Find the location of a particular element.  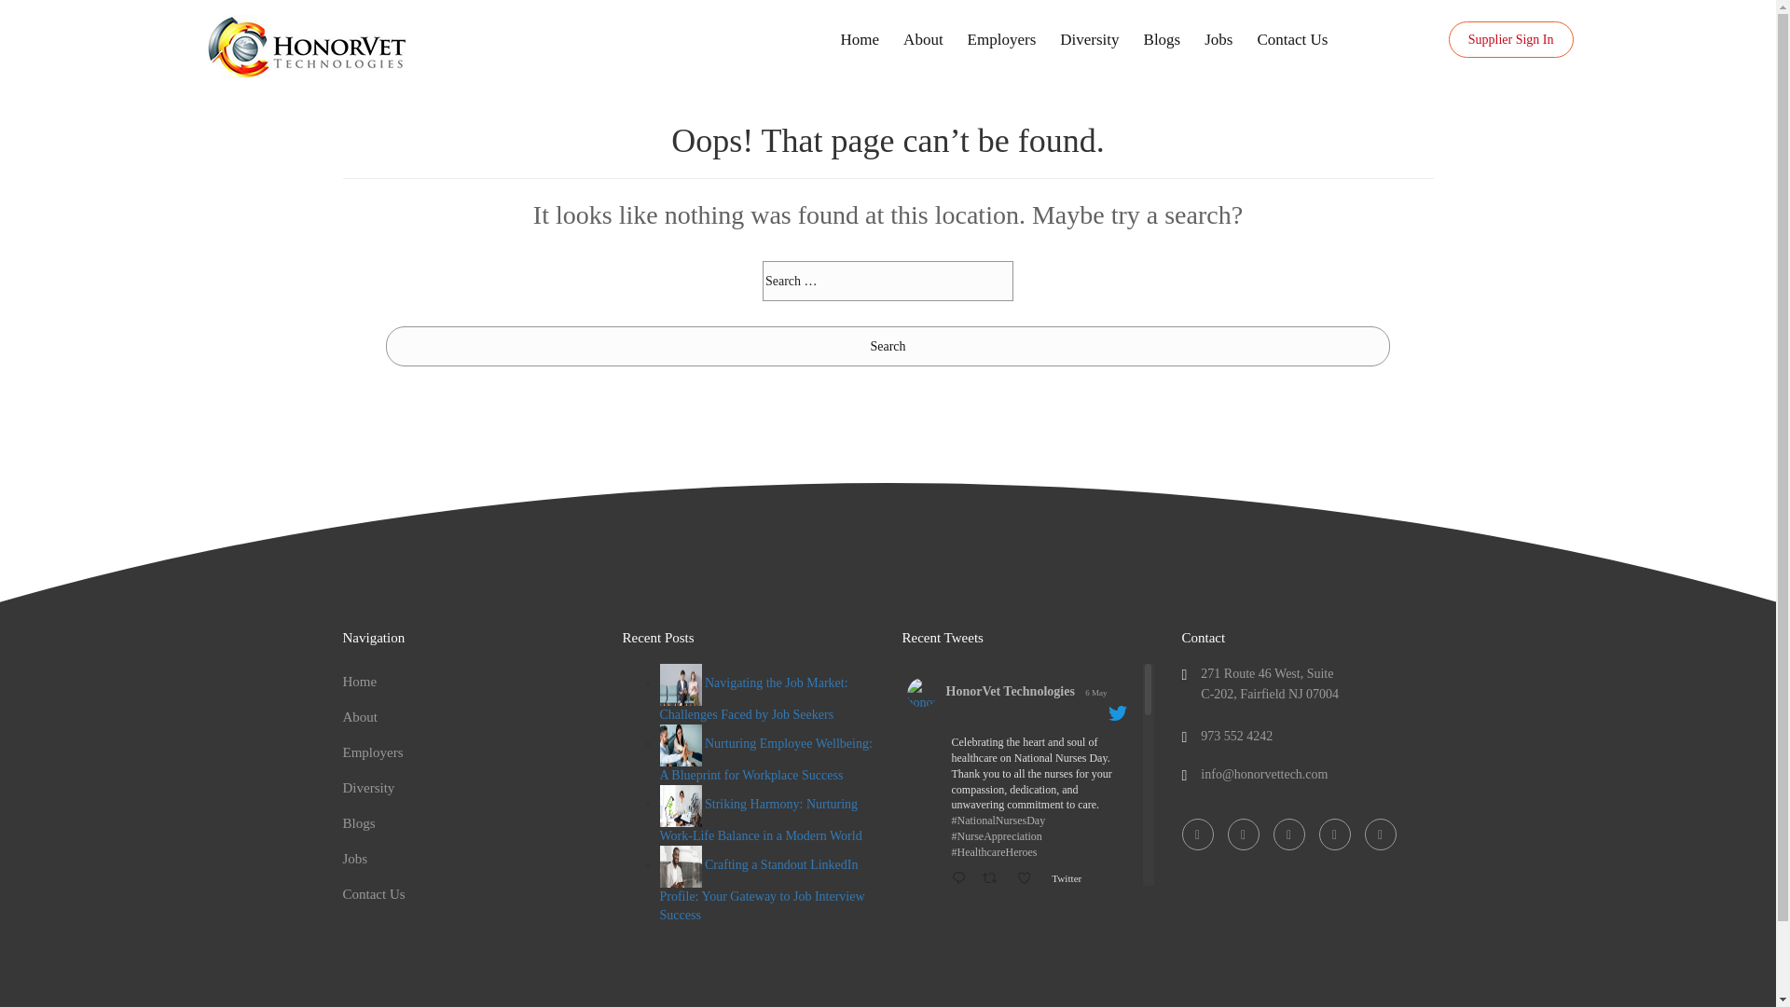

Search is located at coordinates (888, 346).